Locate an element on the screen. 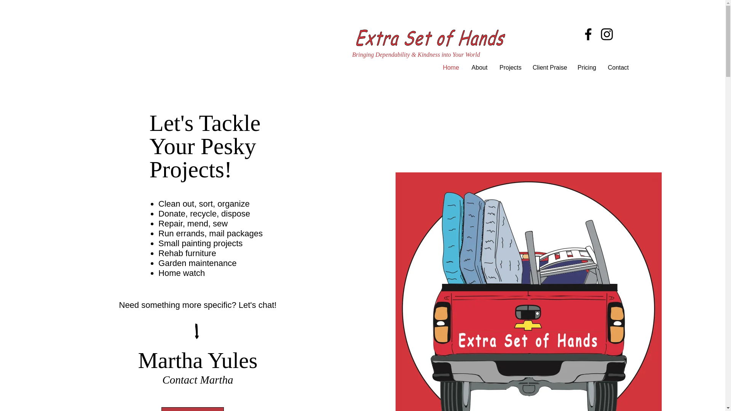 This screenshot has height=411, width=731. Contact Martha is located at coordinates (198, 380).